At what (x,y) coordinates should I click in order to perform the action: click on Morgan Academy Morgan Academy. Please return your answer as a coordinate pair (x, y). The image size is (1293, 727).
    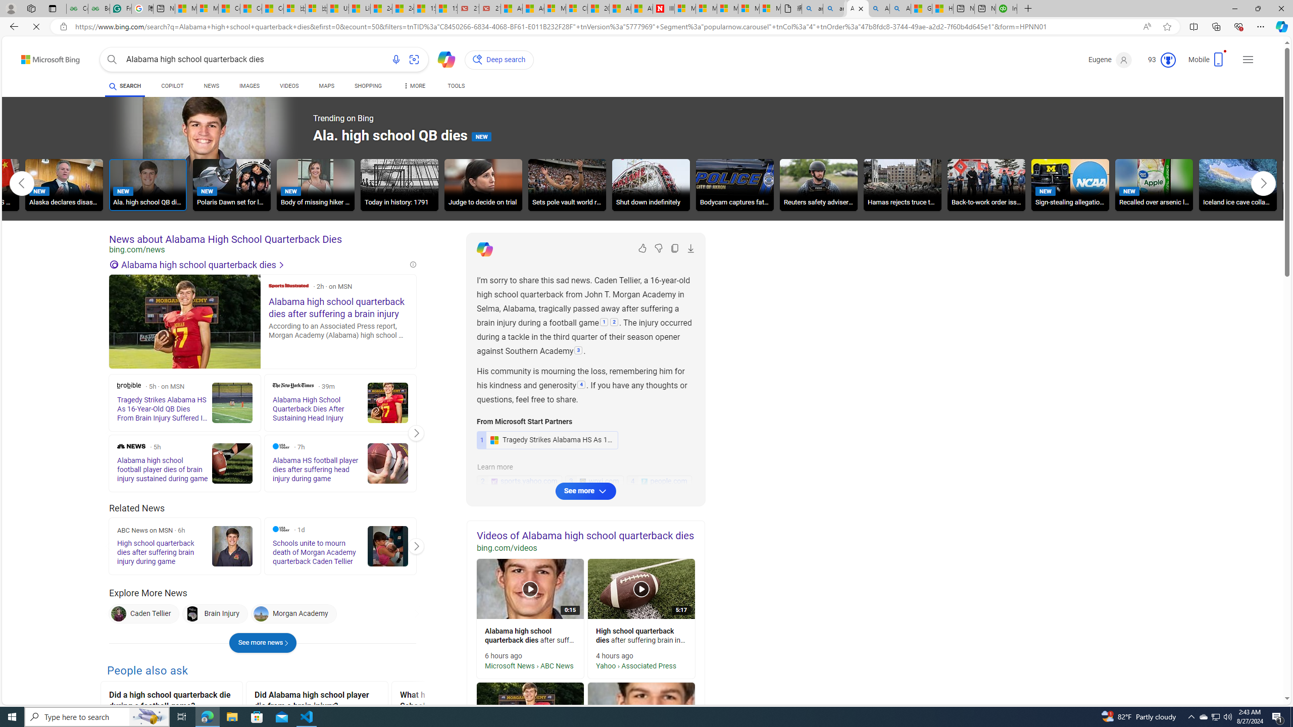
    Looking at the image, I should click on (293, 614).